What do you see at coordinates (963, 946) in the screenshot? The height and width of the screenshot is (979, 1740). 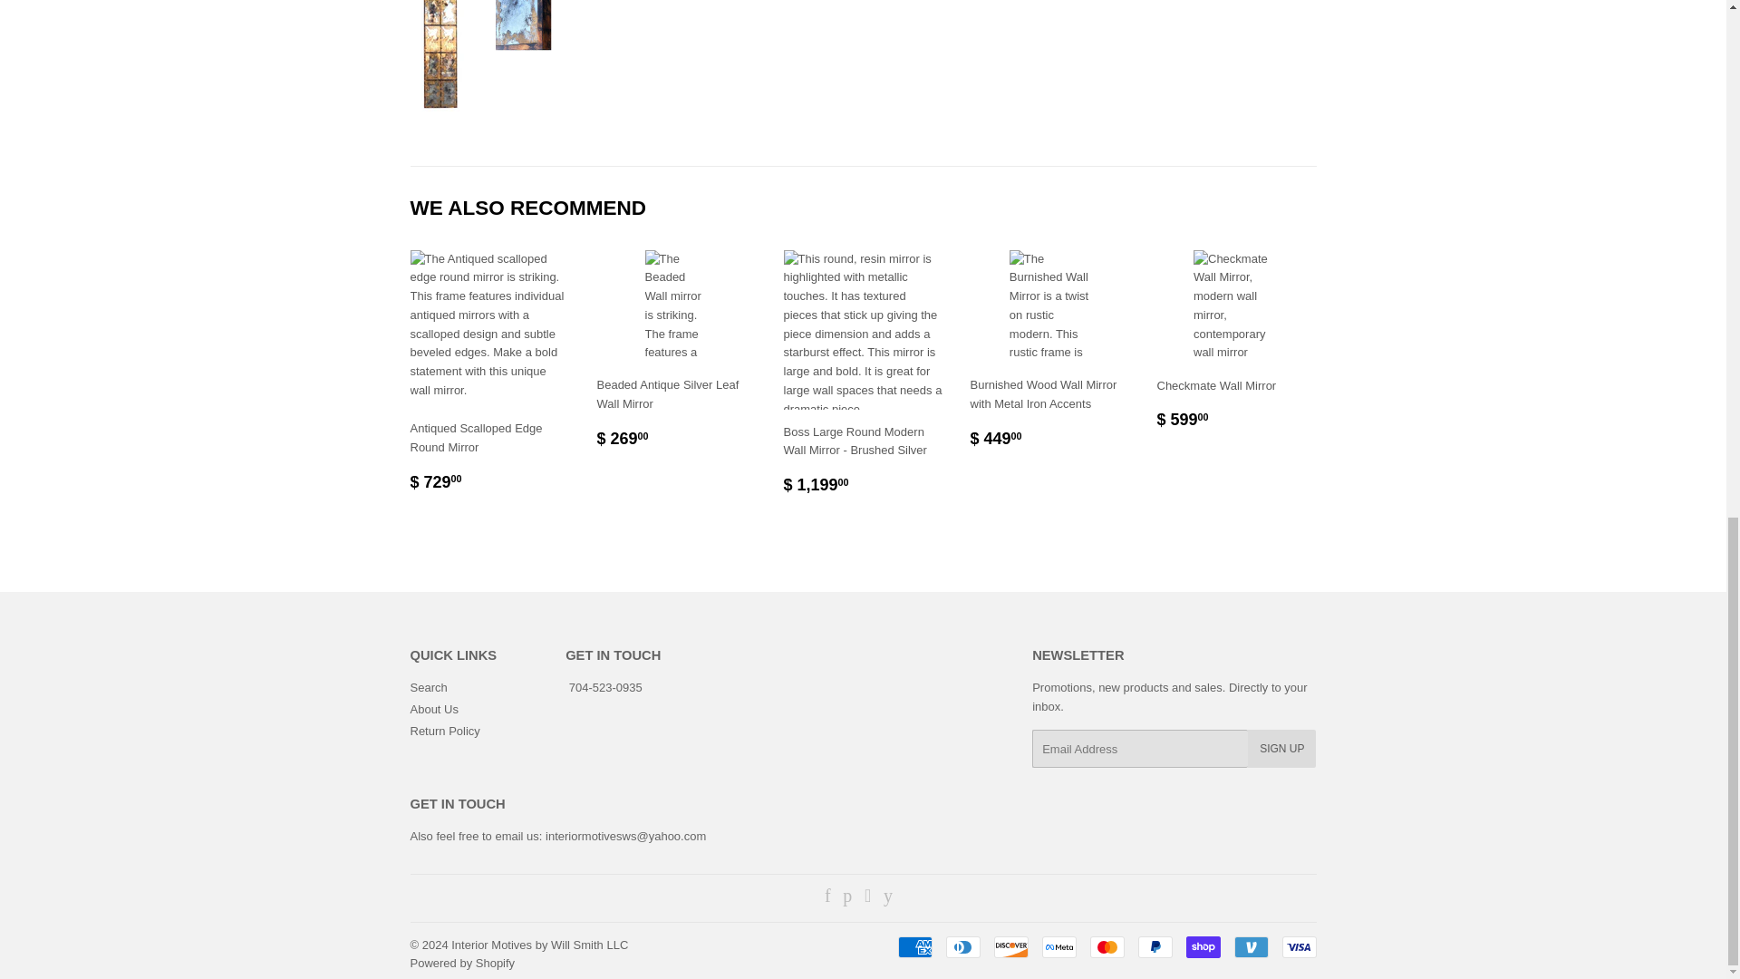 I see `Diners Club` at bounding box center [963, 946].